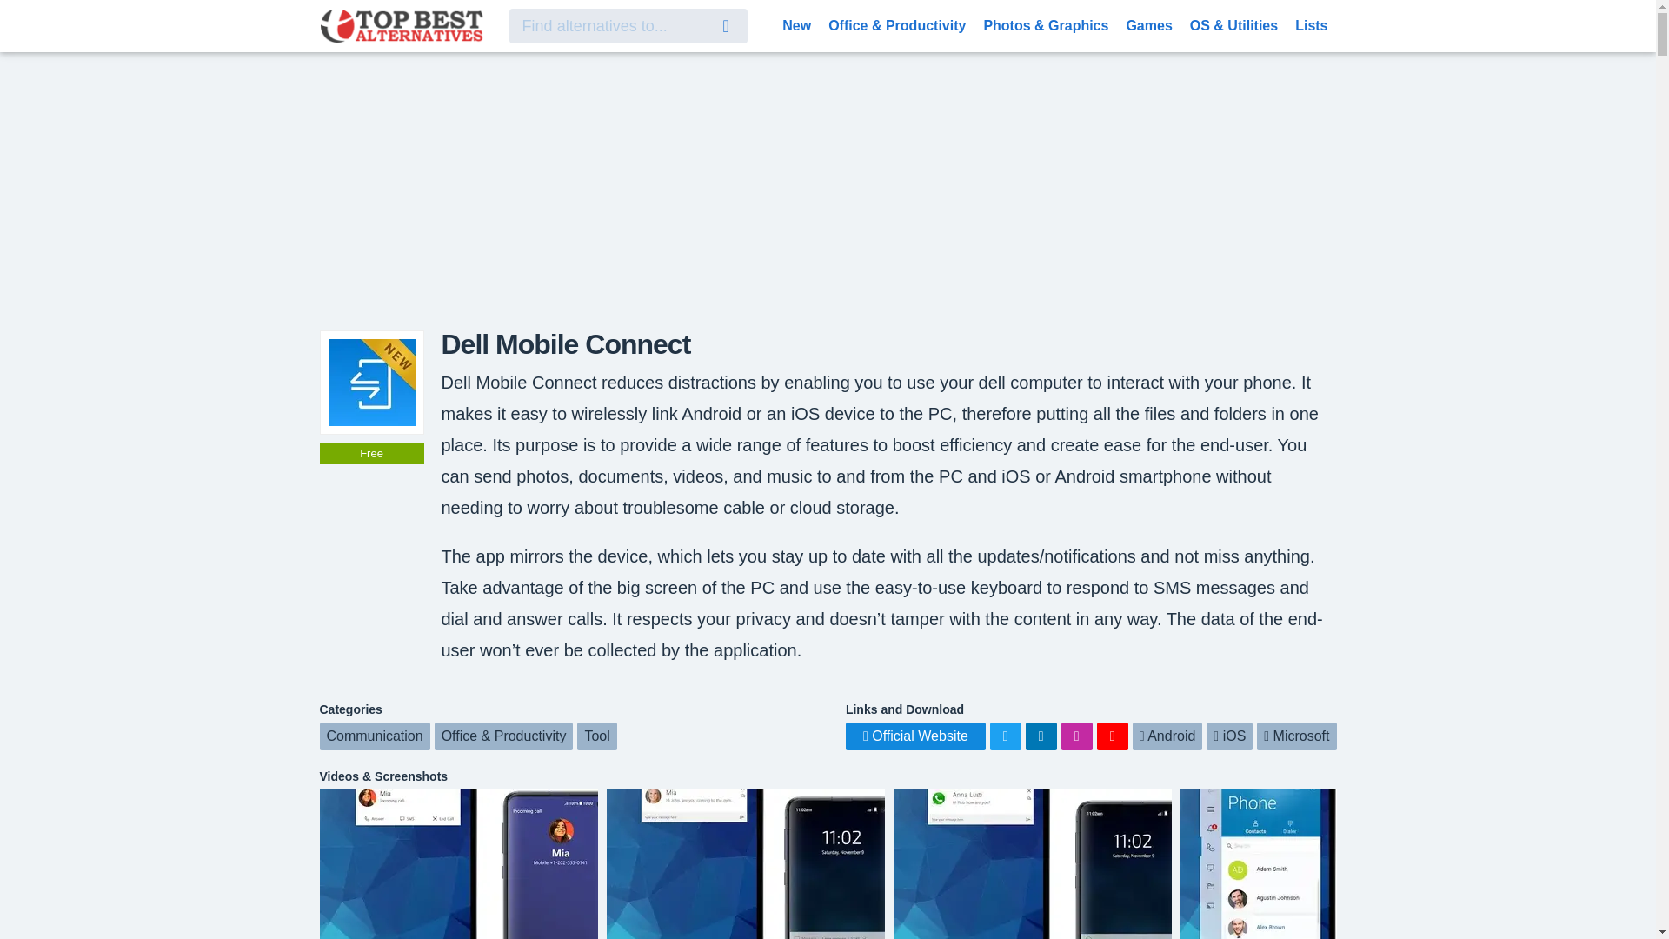  I want to click on Microsoft, so click(1296, 736).